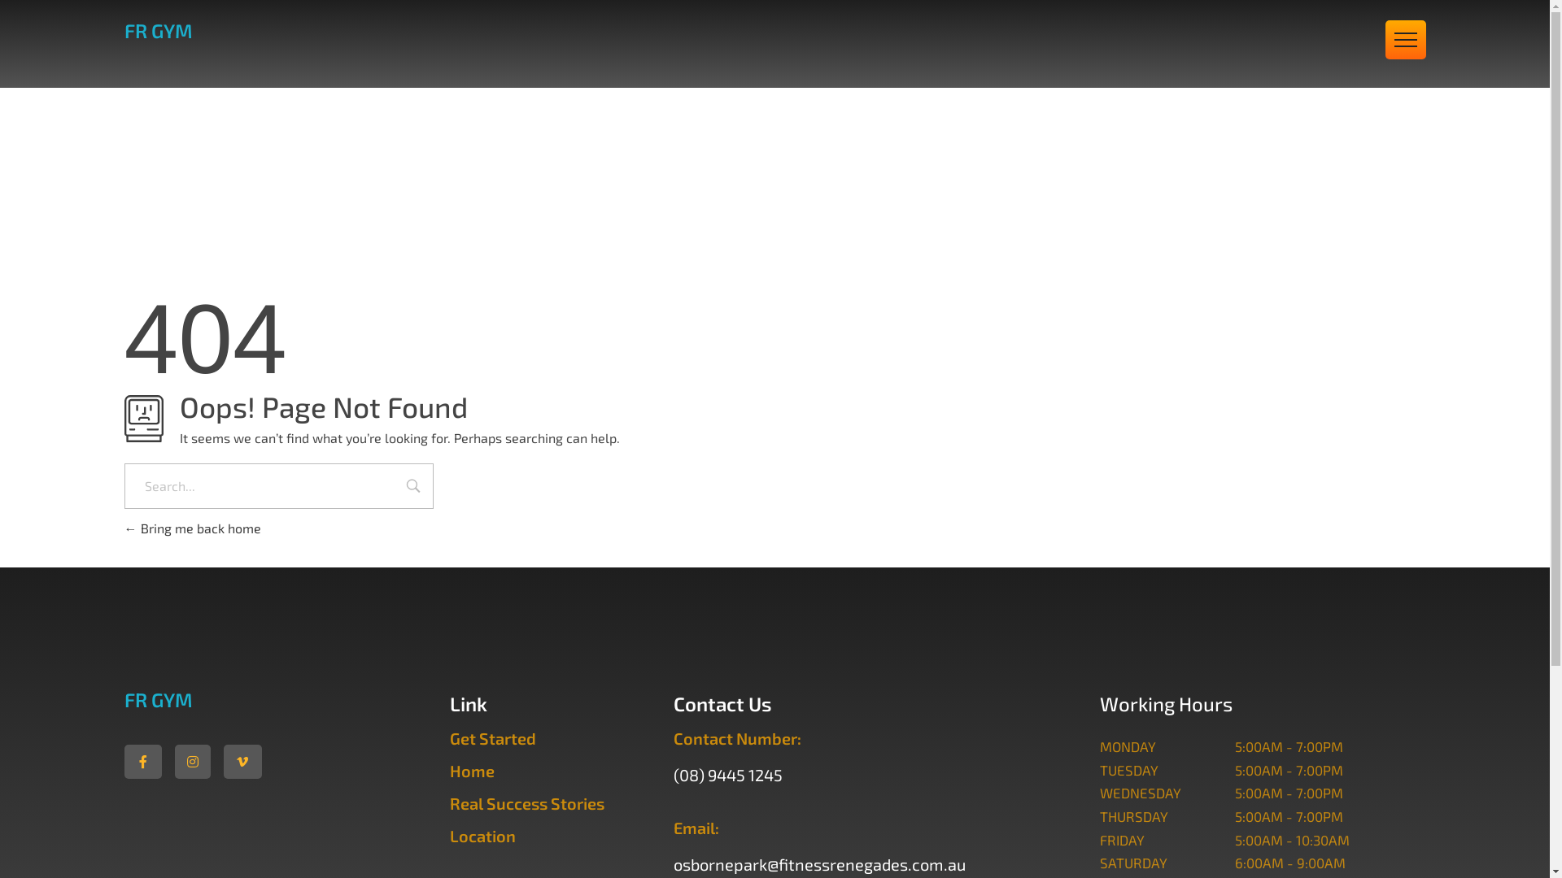 This screenshot has height=878, width=1562. I want to click on Real Success Stories, so click(526, 803).